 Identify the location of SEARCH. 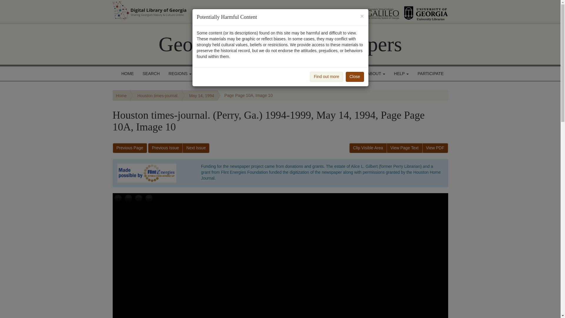
(151, 74).